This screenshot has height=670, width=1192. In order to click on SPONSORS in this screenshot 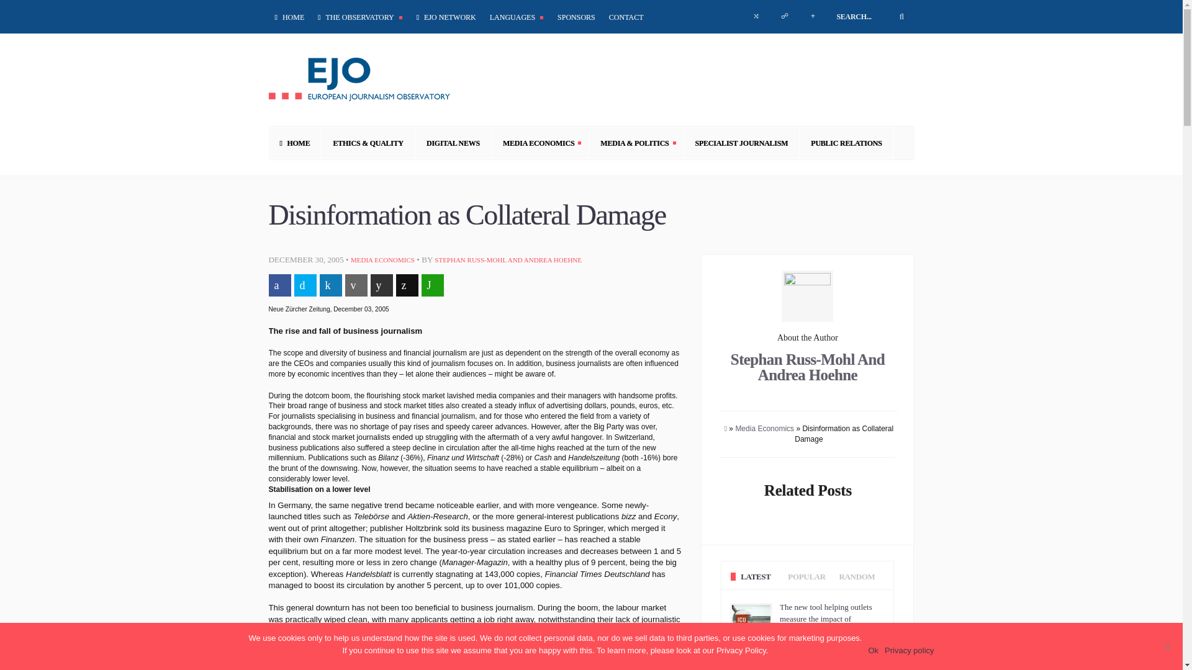, I will do `click(576, 17)`.